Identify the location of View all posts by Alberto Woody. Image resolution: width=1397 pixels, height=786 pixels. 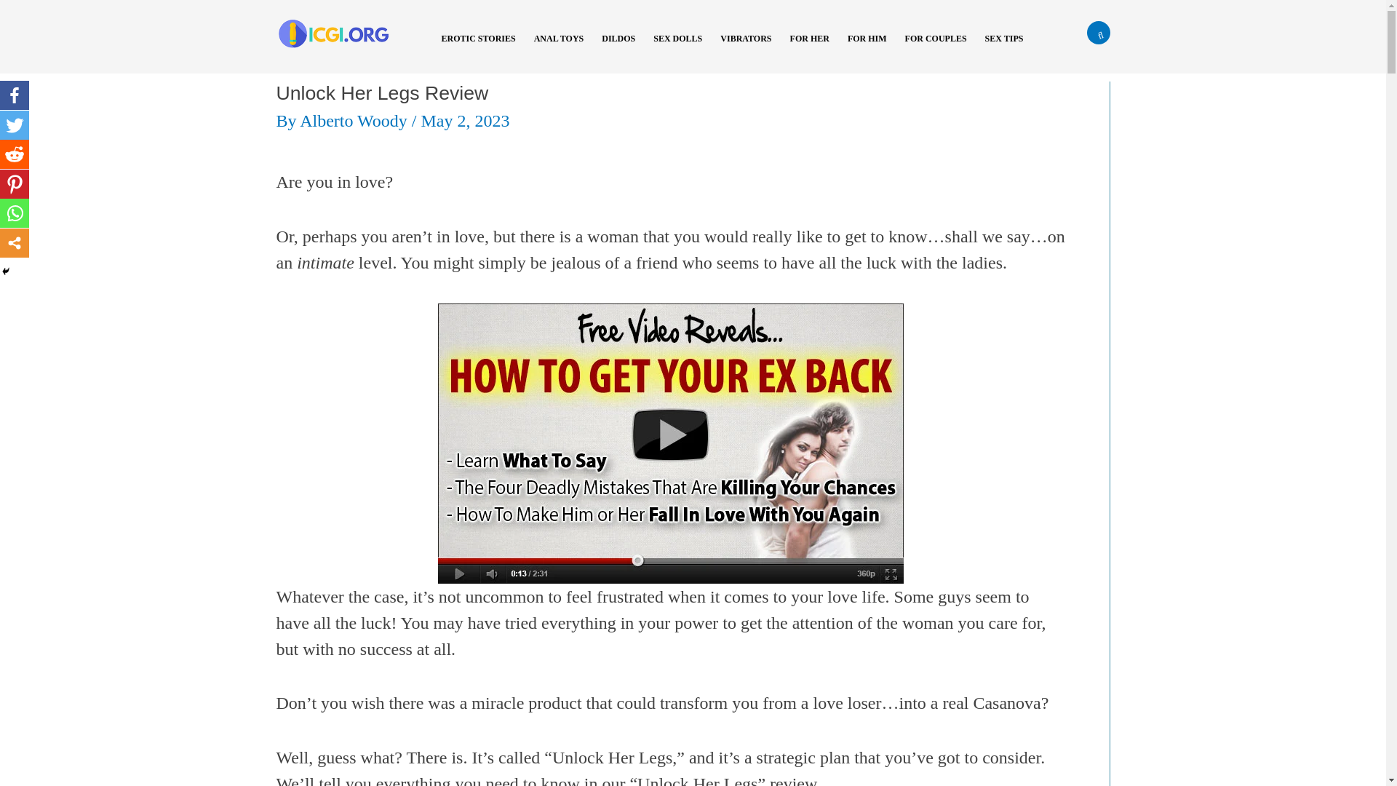
(356, 121).